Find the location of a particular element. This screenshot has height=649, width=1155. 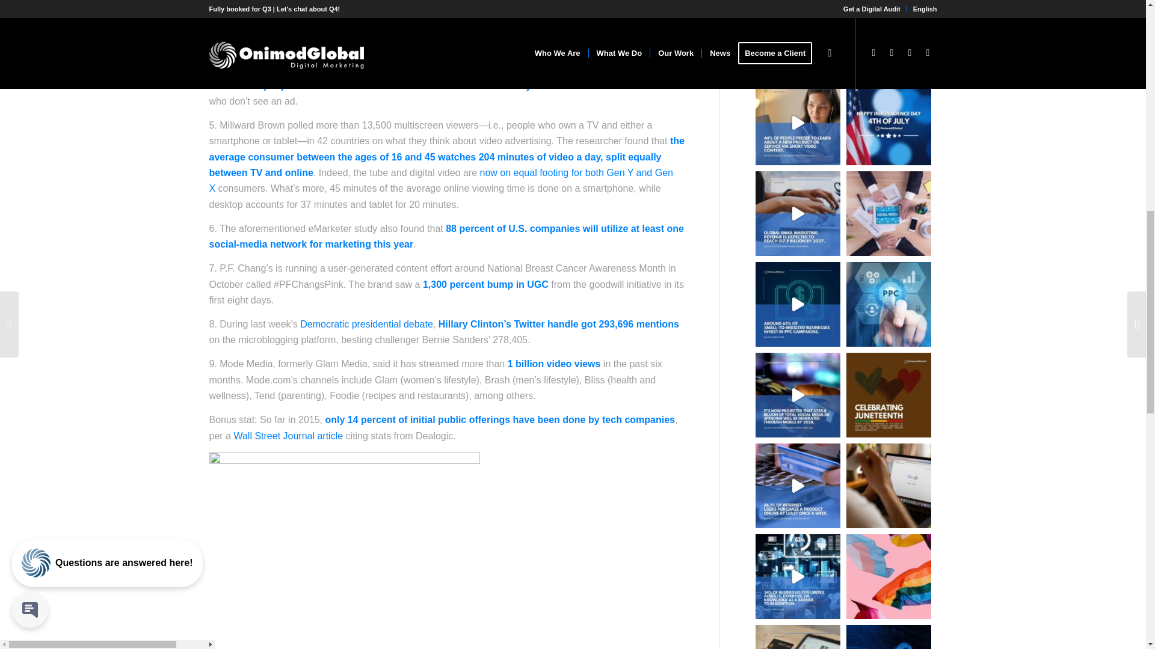

offering Conversion Lift is located at coordinates (350, 54).